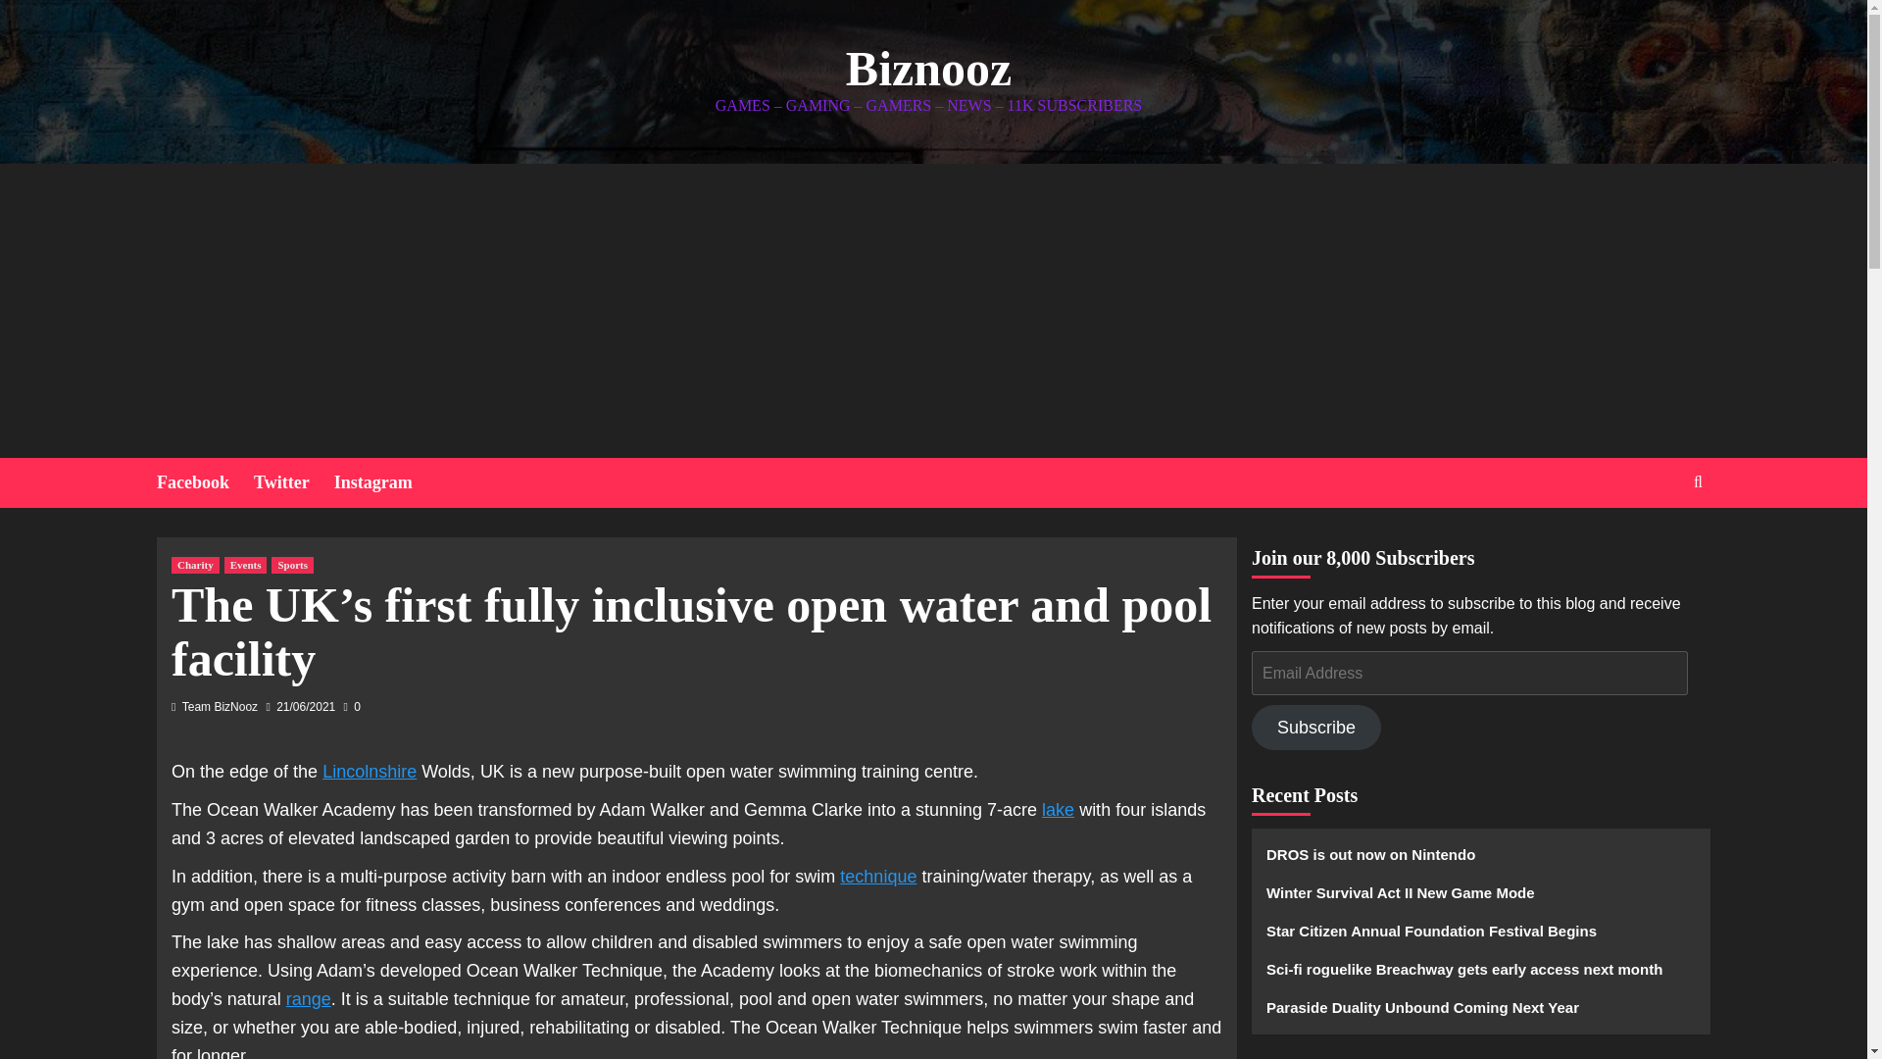 The height and width of the screenshot is (1059, 1882). What do you see at coordinates (353, 706) in the screenshot?
I see `0` at bounding box center [353, 706].